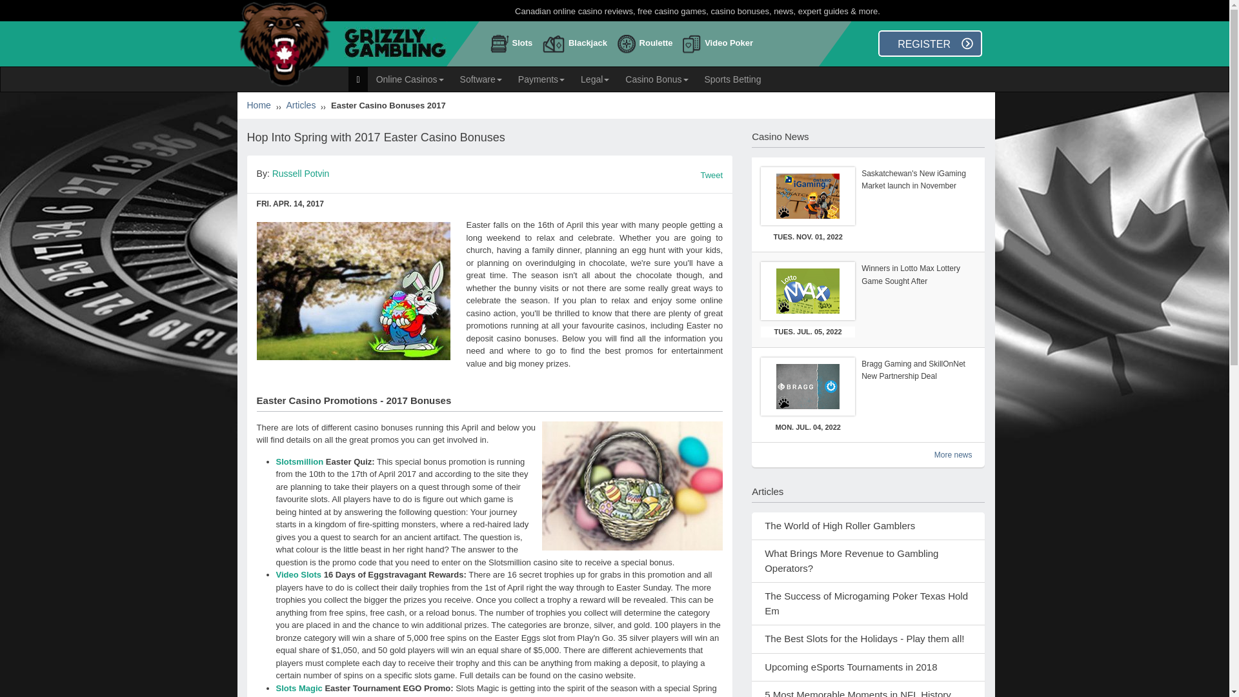 The image size is (1239, 697). I want to click on Slots, so click(515, 46).